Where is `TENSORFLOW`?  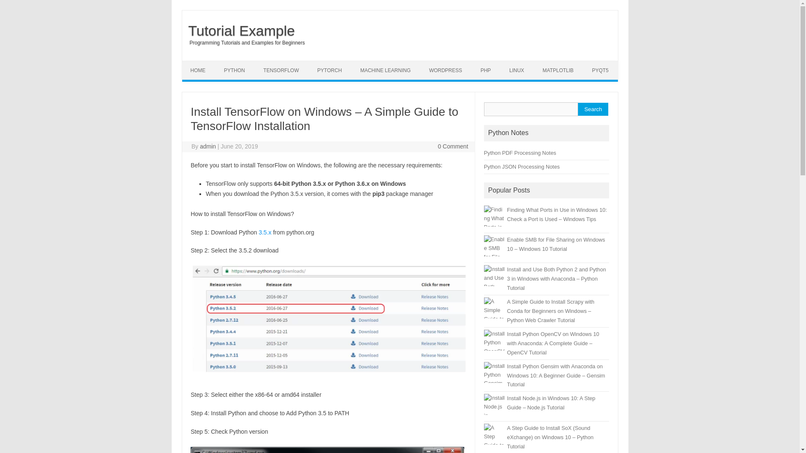 TENSORFLOW is located at coordinates (280, 70).